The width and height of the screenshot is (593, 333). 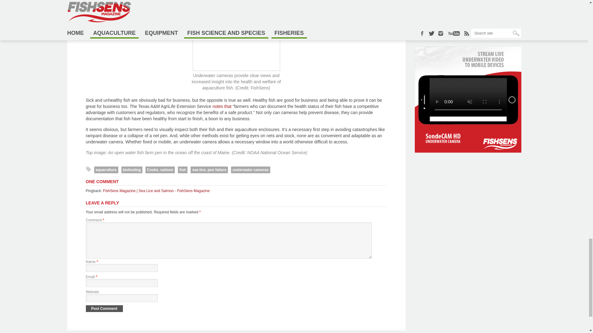 I want to click on Cooke. salmon, so click(x=160, y=170).